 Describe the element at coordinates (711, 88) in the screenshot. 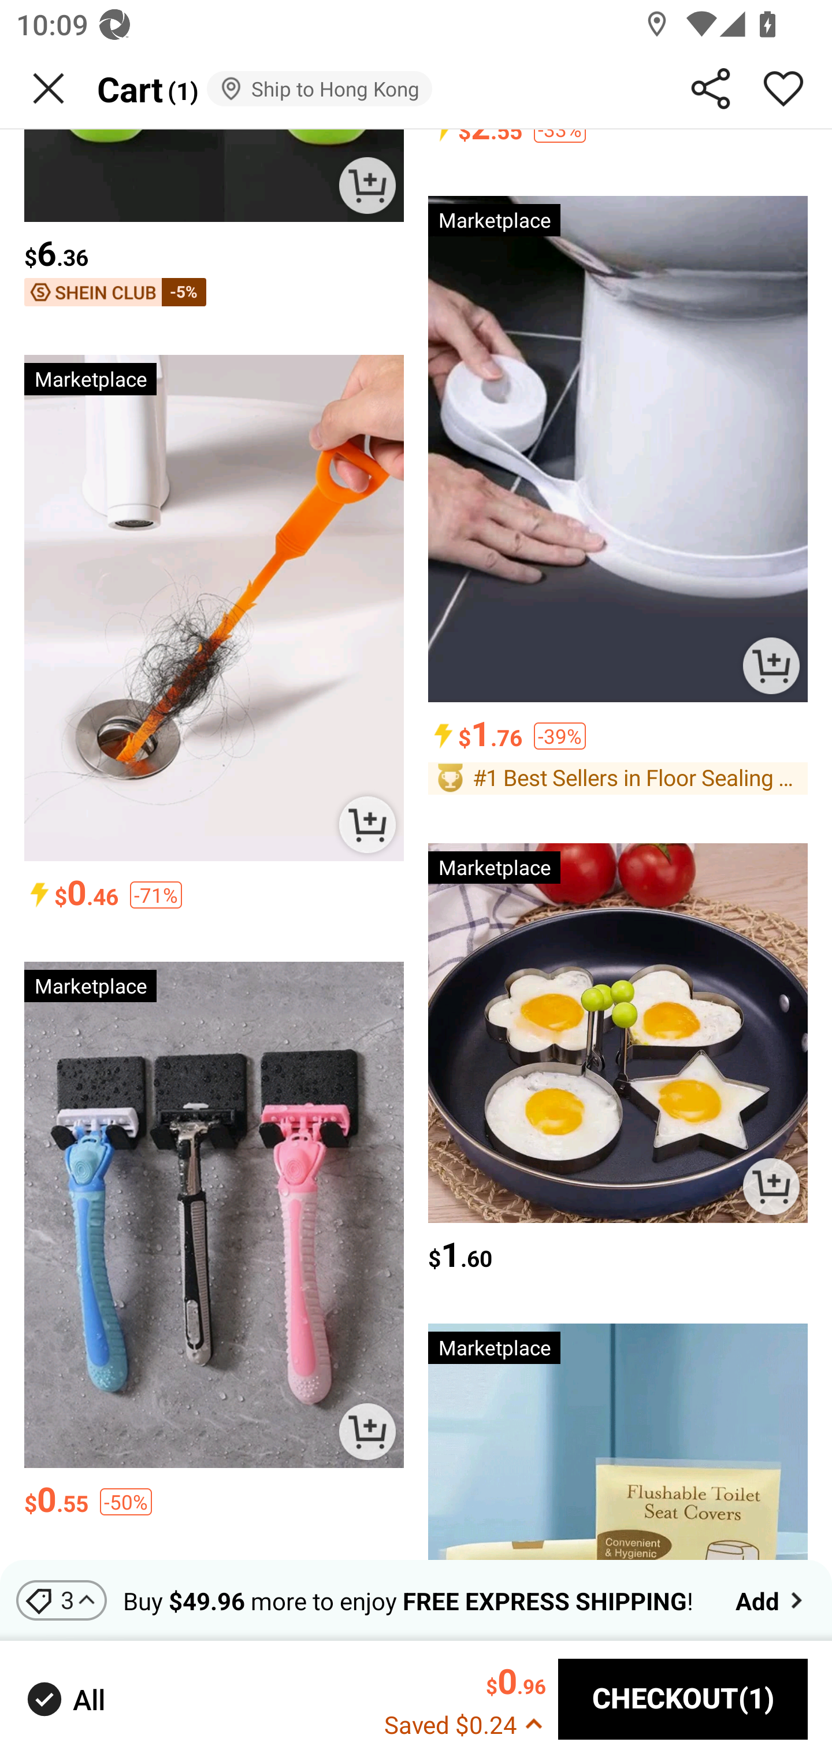

I see `Share` at that location.